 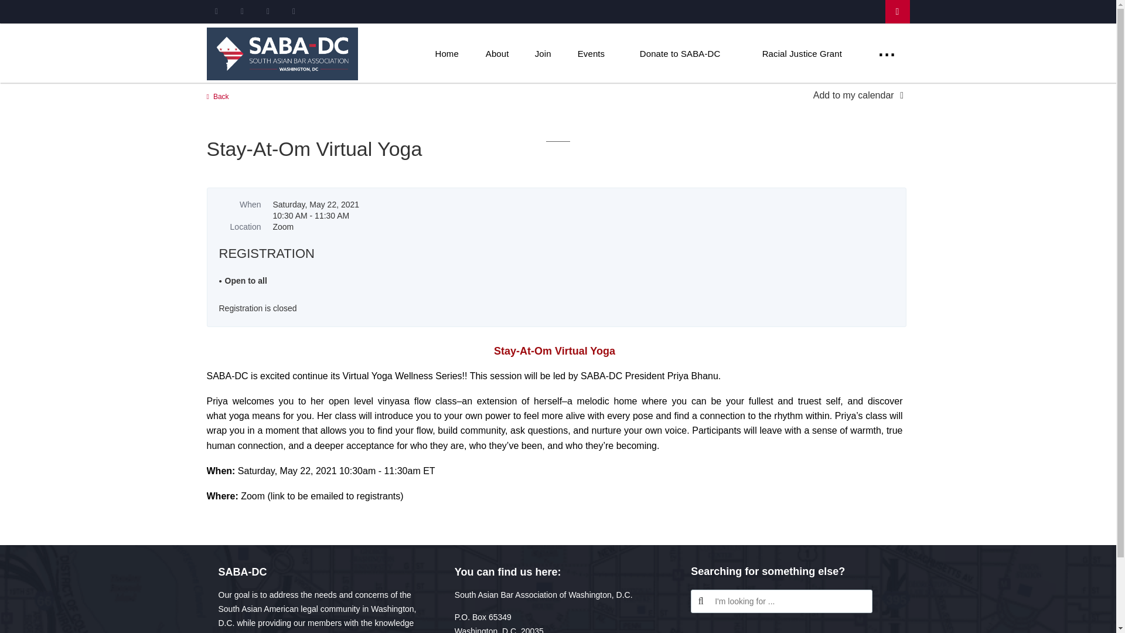 What do you see at coordinates (497, 53) in the screenshot?
I see `About` at bounding box center [497, 53].